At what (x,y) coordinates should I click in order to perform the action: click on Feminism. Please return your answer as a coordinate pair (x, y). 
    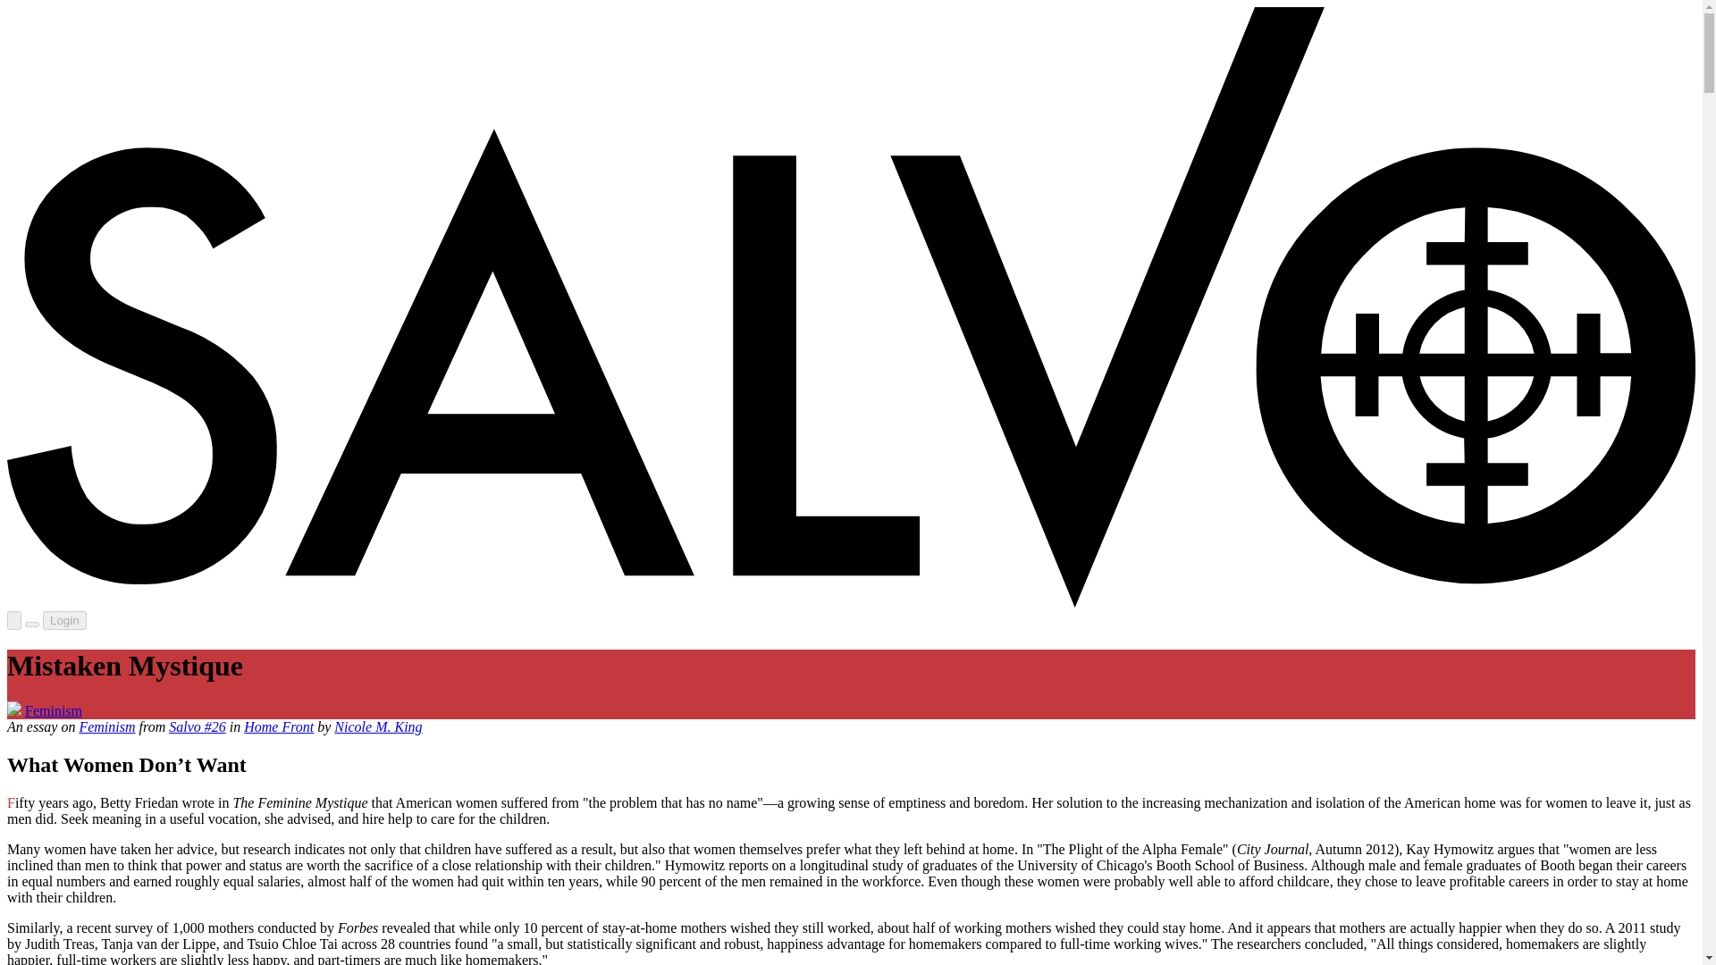
    Looking at the image, I should click on (107, 726).